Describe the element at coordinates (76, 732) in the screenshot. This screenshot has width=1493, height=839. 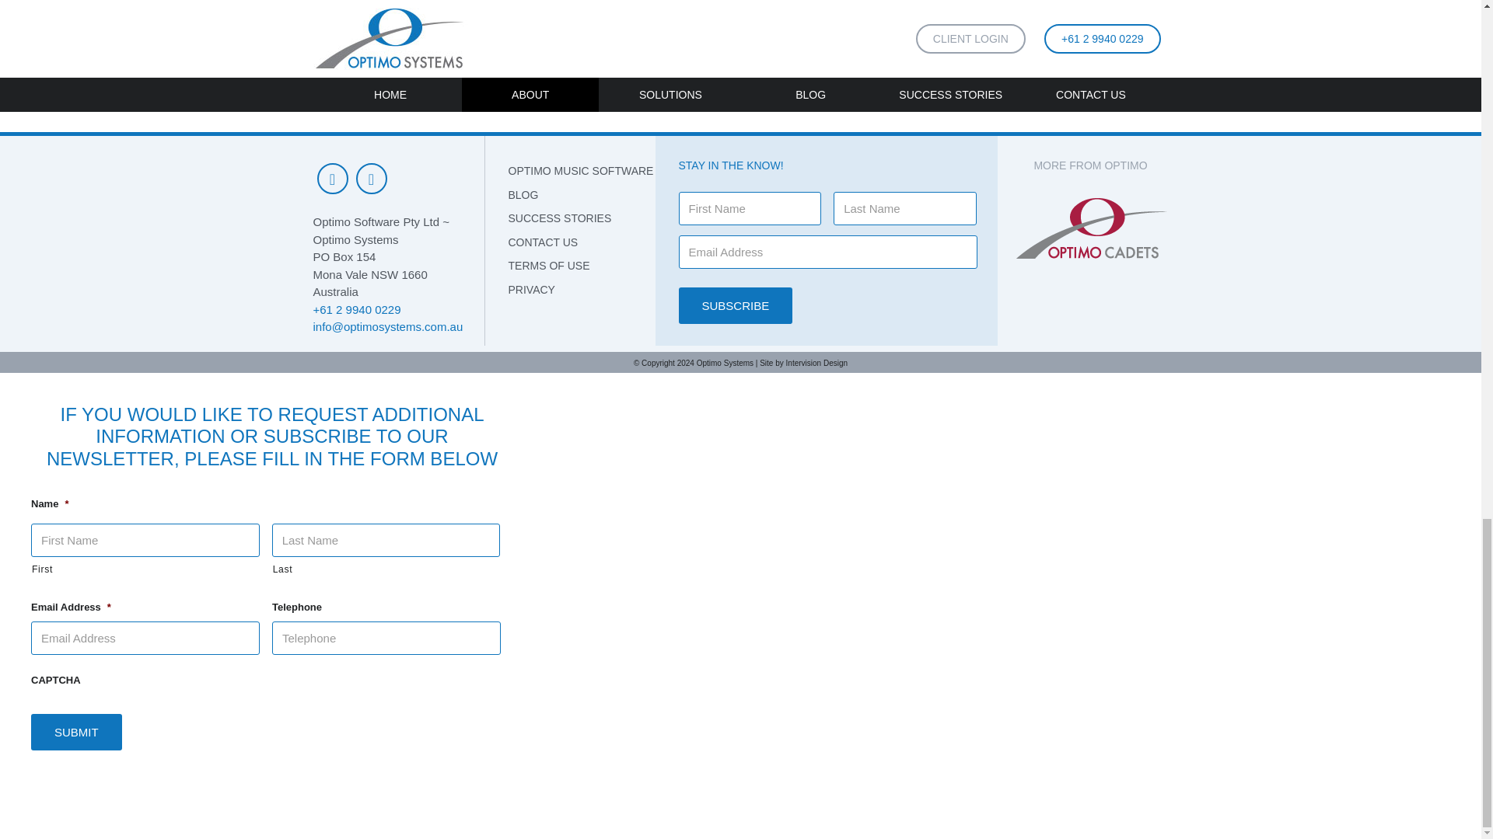
I see `Submit` at that location.